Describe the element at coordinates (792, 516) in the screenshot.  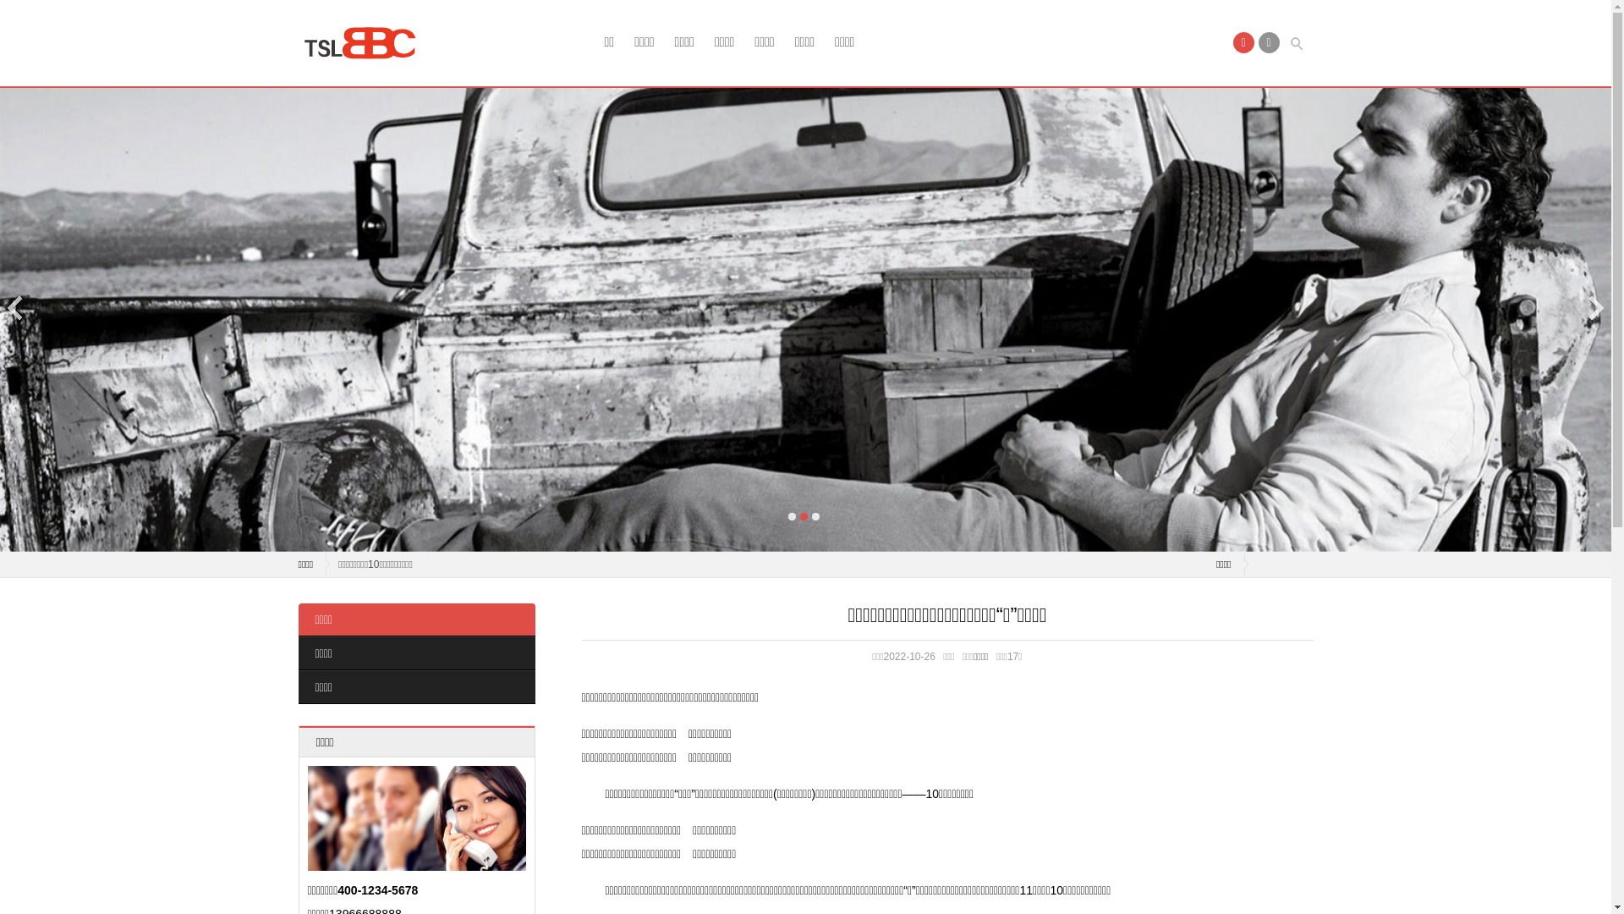
I see `1` at that location.